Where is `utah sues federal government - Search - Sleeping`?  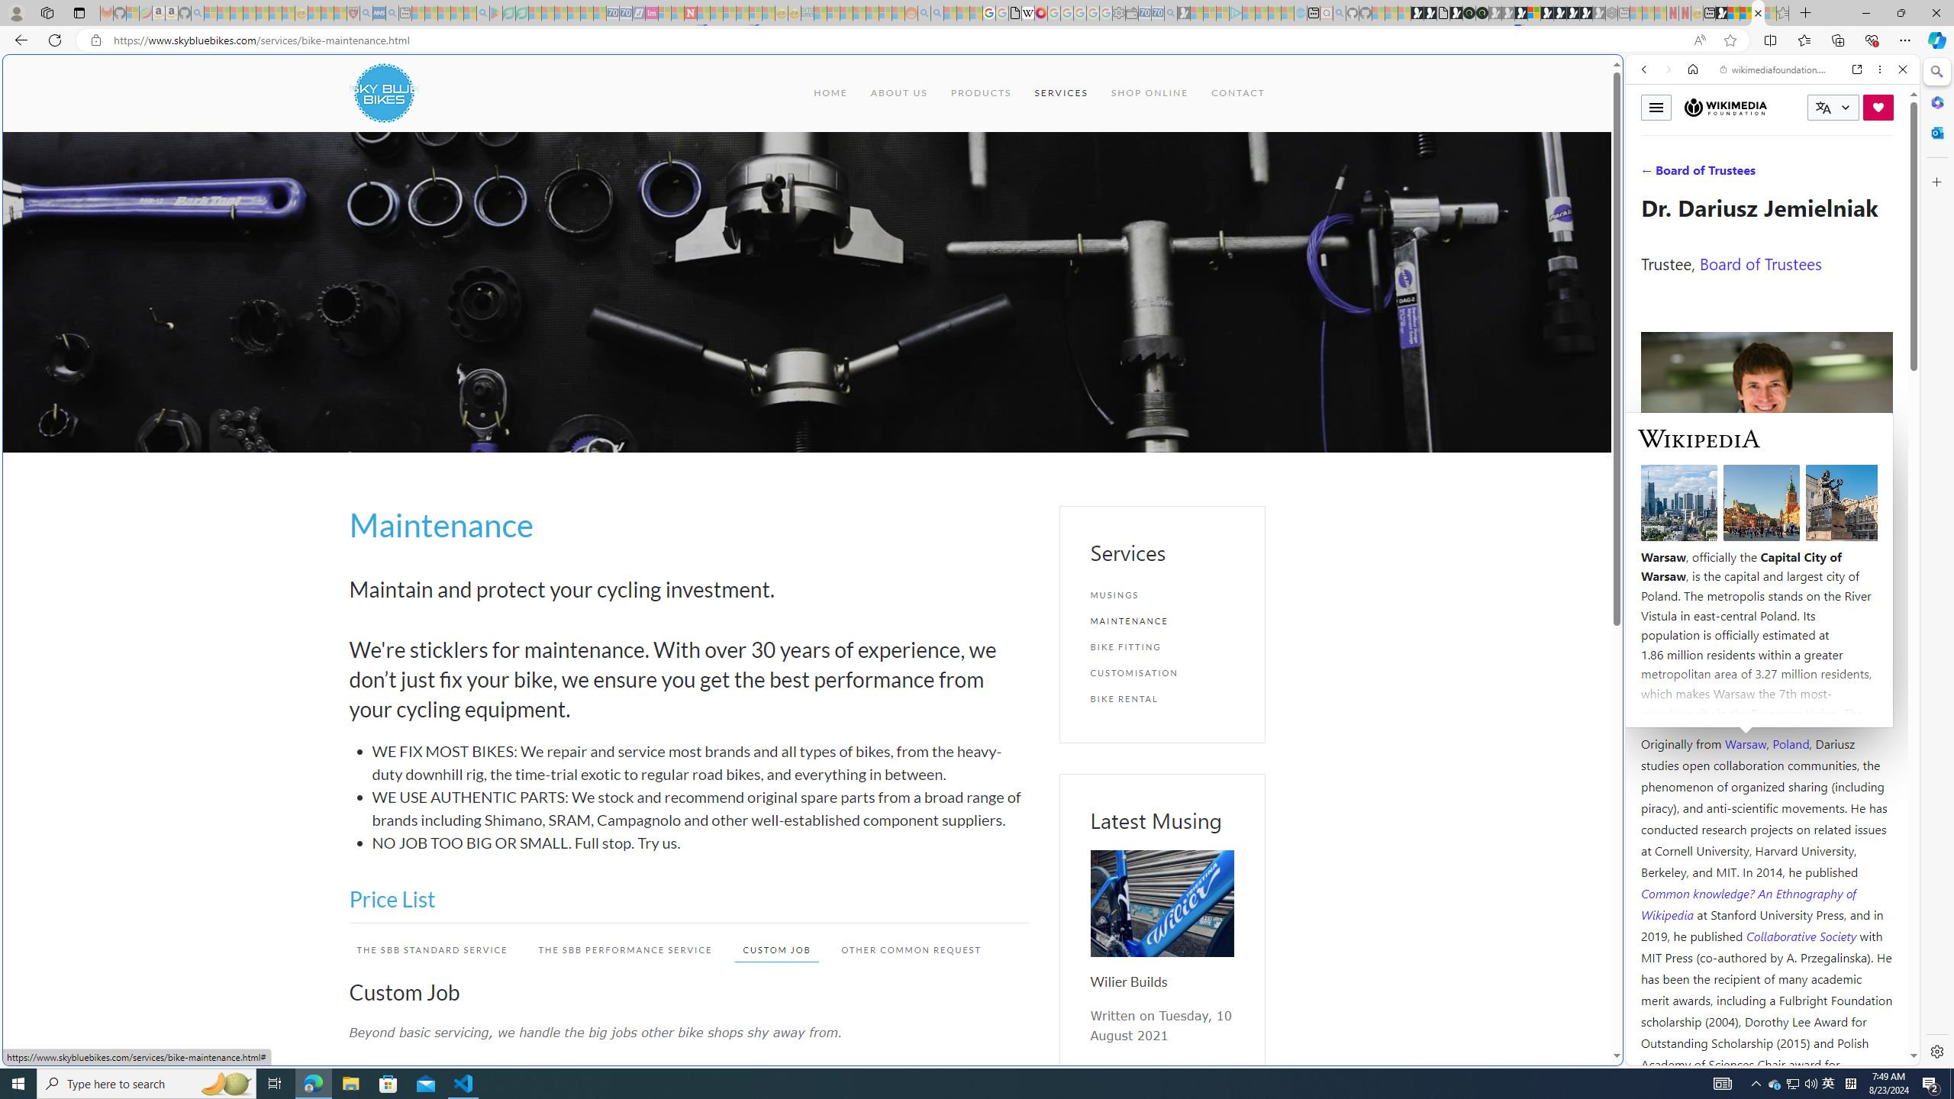 utah sues federal government - Search - Sleeping is located at coordinates (391, 13).